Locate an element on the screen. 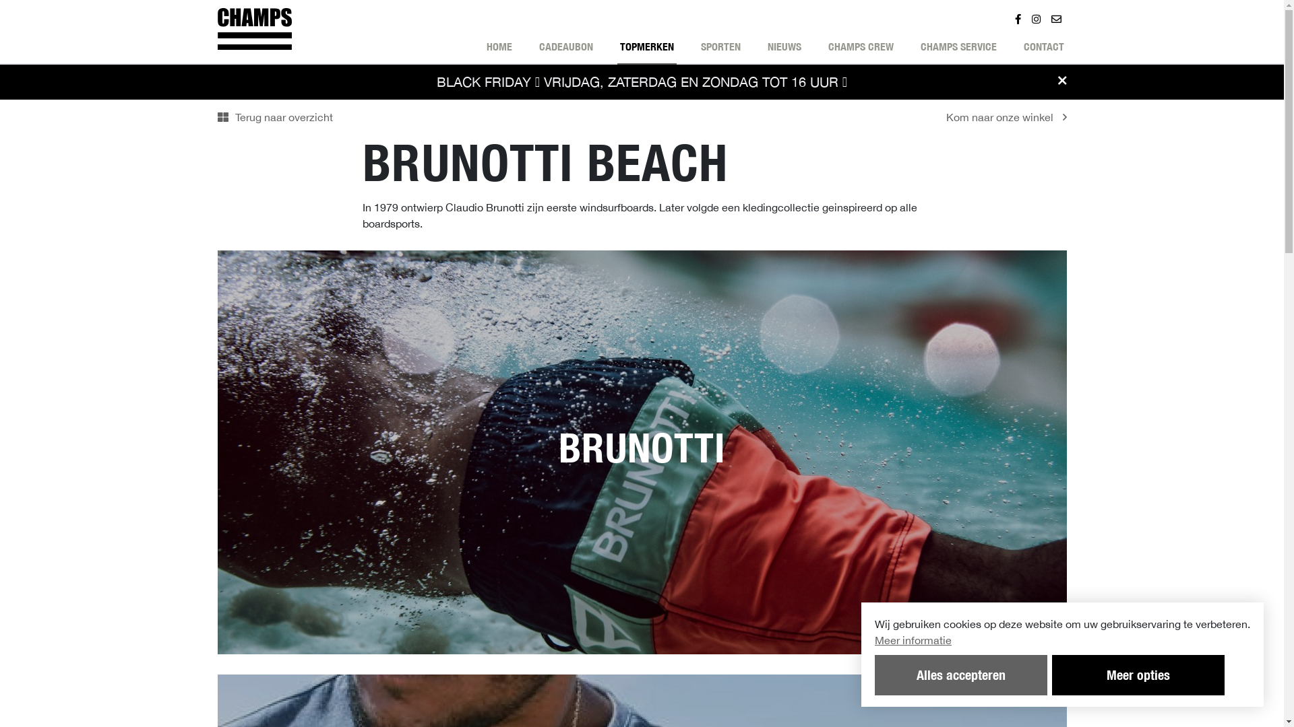 Image resolution: width=1294 pixels, height=727 pixels. Terug naar overzicht is located at coordinates (275, 117).